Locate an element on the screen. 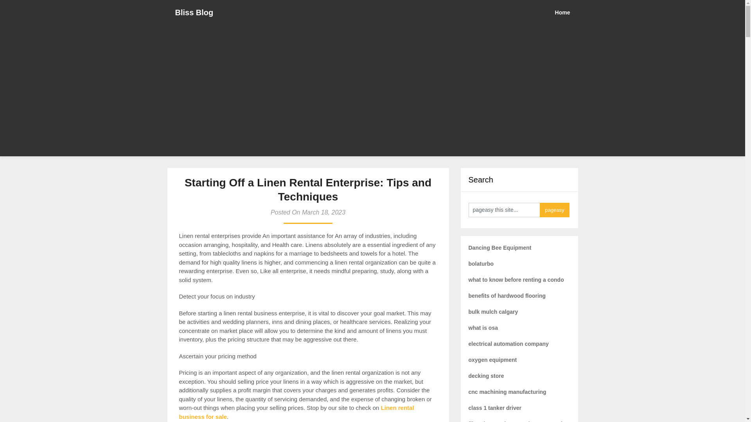 The height and width of the screenshot is (422, 751). class 1 tanker driver is located at coordinates (495, 408).